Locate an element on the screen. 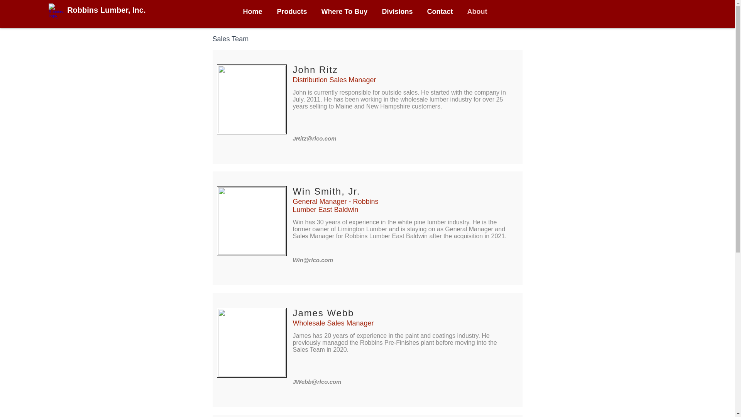 The image size is (741, 417). Home is located at coordinates (256, 12).